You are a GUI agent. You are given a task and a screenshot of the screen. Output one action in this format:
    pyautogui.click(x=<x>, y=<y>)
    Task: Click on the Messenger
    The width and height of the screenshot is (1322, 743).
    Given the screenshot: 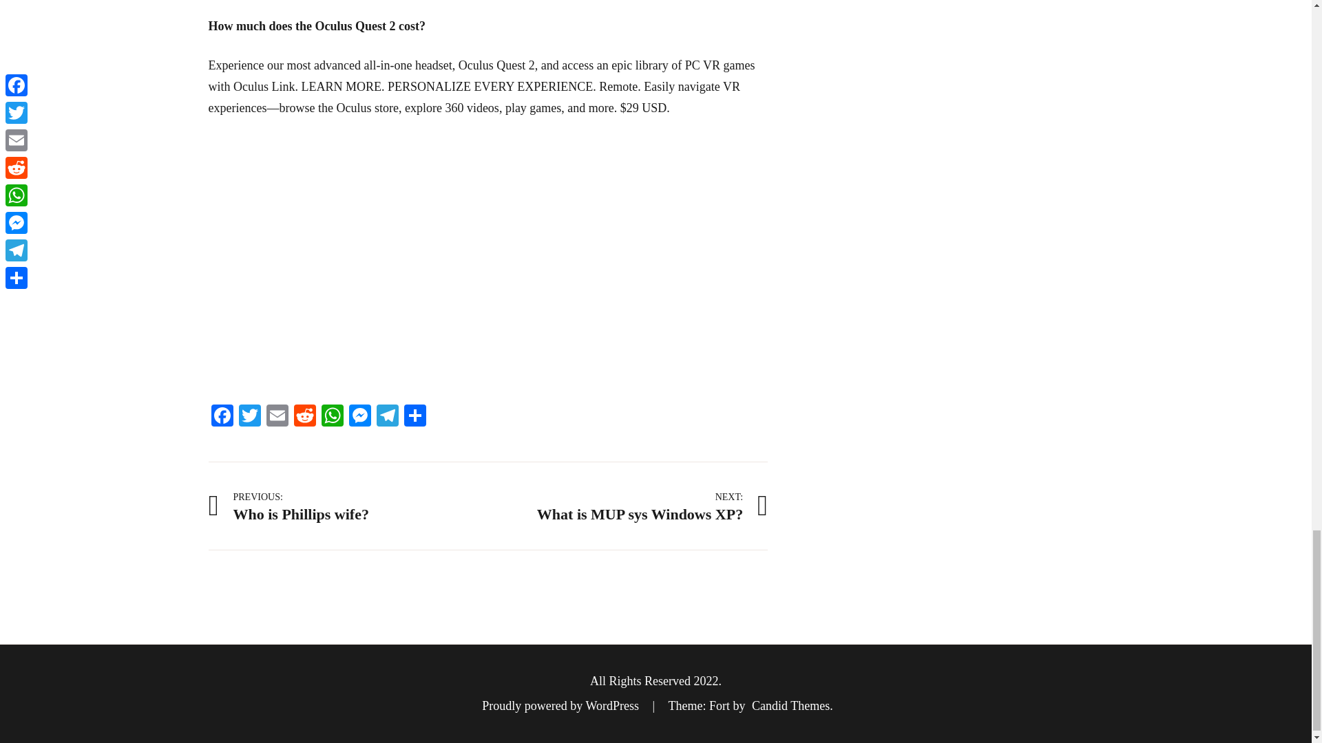 What is the action you would take?
    pyautogui.click(x=359, y=417)
    